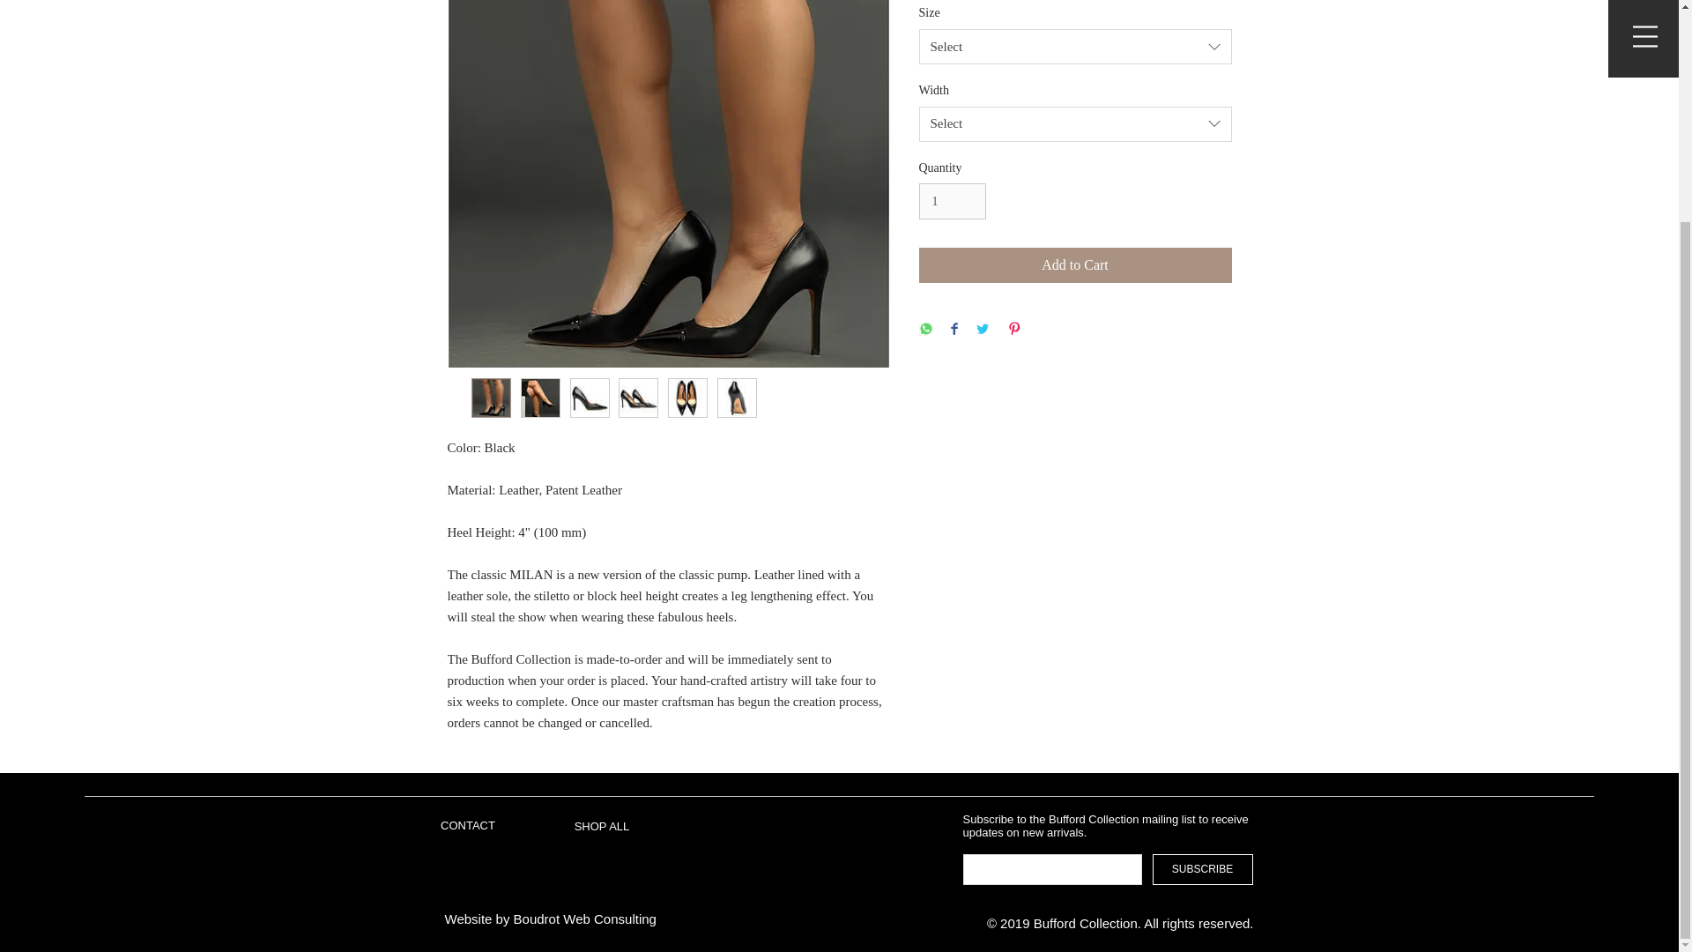 The width and height of the screenshot is (1692, 952). What do you see at coordinates (467, 825) in the screenshot?
I see `CONTACT` at bounding box center [467, 825].